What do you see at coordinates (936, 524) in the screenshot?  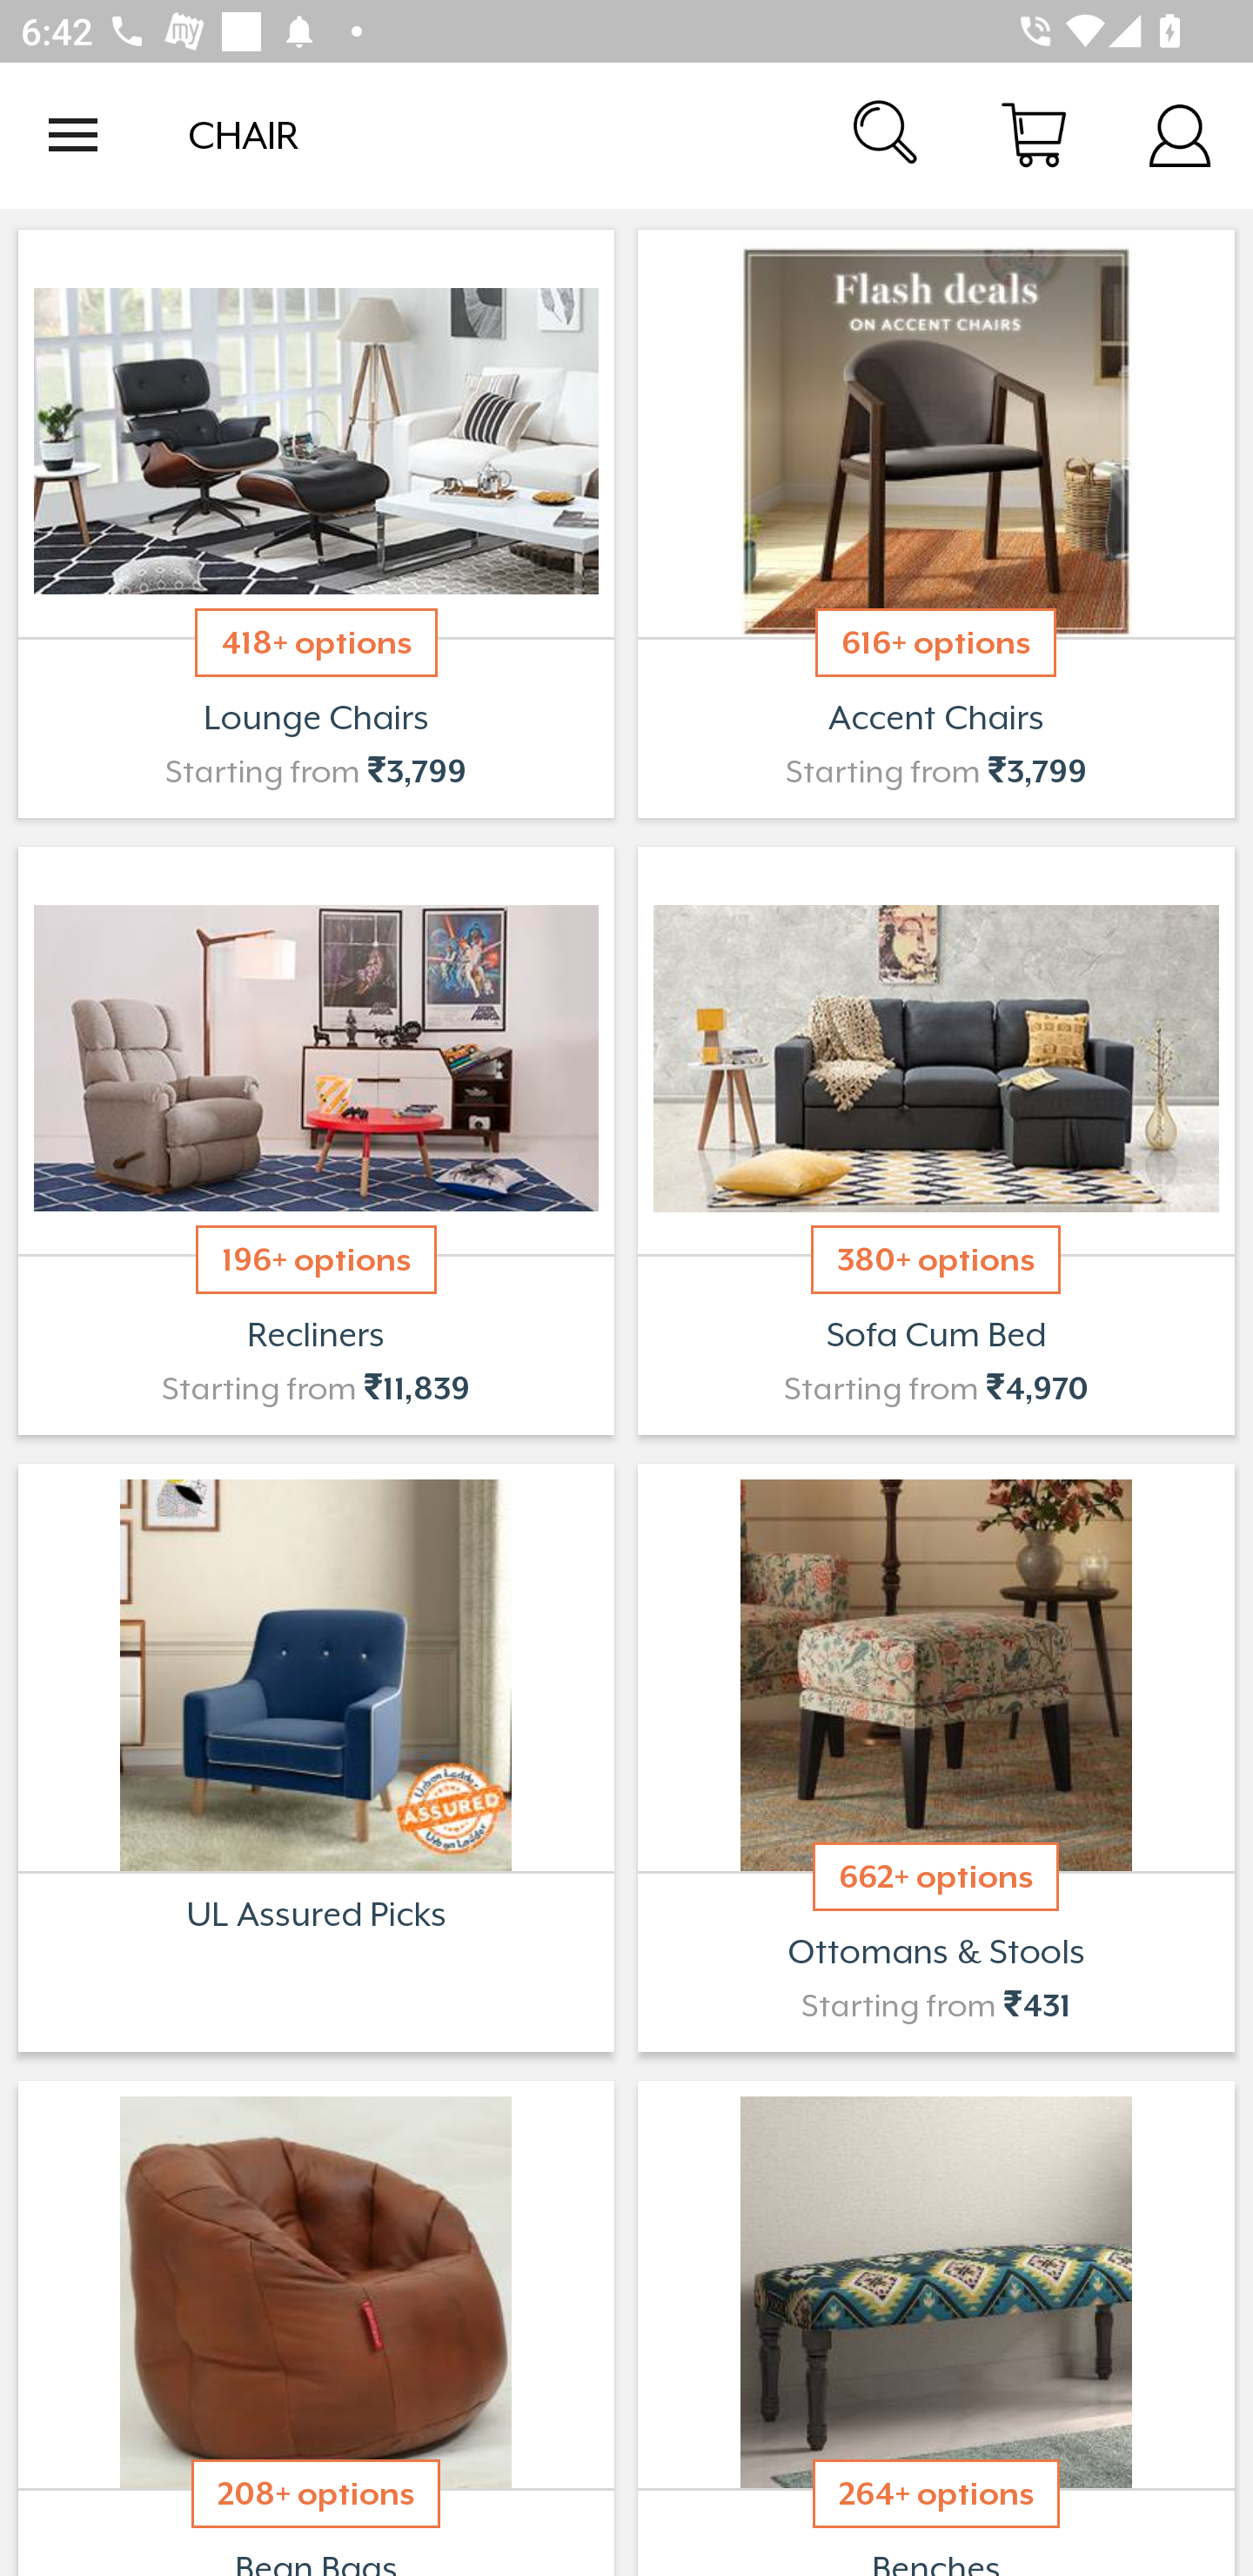 I see `616+ options Accent Chairs Starting from  ₹3,799` at bounding box center [936, 524].